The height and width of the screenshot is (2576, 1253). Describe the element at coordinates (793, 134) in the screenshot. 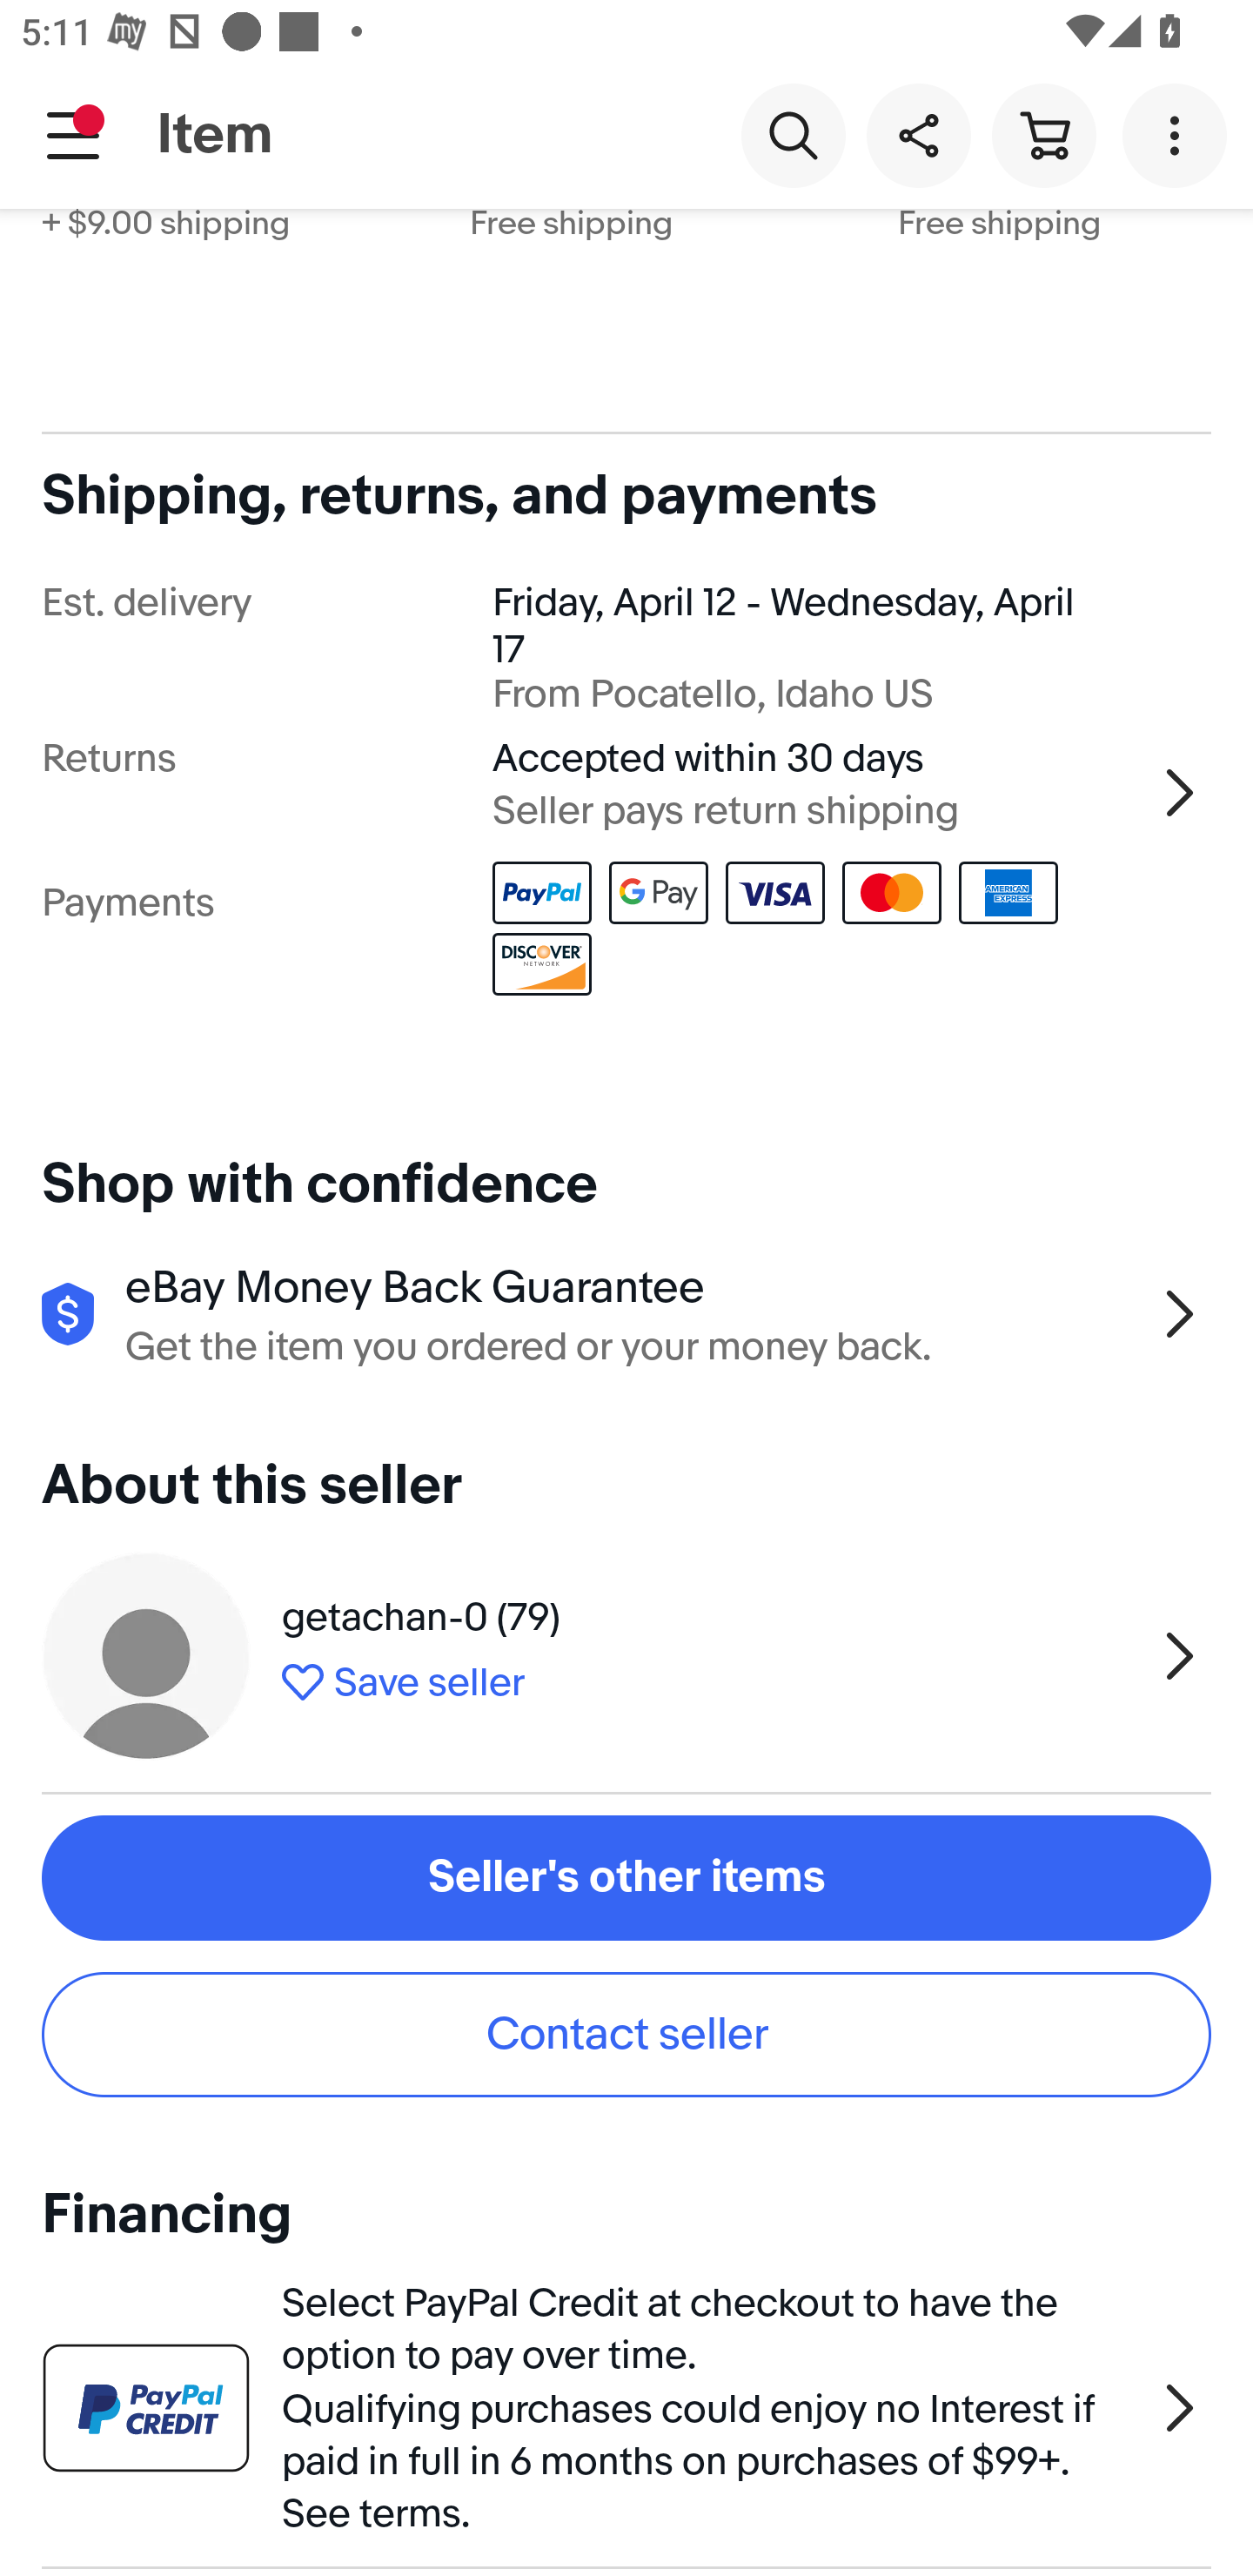

I see `Search` at that location.